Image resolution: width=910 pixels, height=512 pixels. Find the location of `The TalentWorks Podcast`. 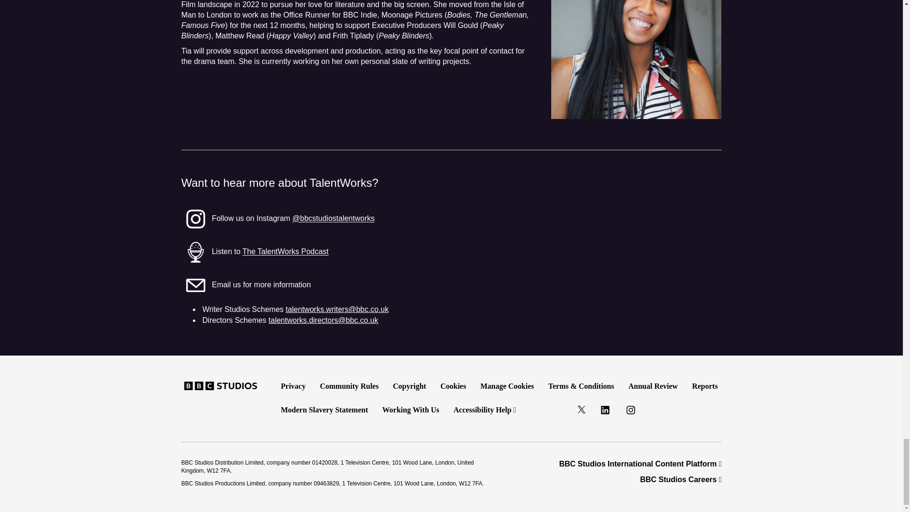

The TalentWorks Podcast is located at coordinates (285, 252).